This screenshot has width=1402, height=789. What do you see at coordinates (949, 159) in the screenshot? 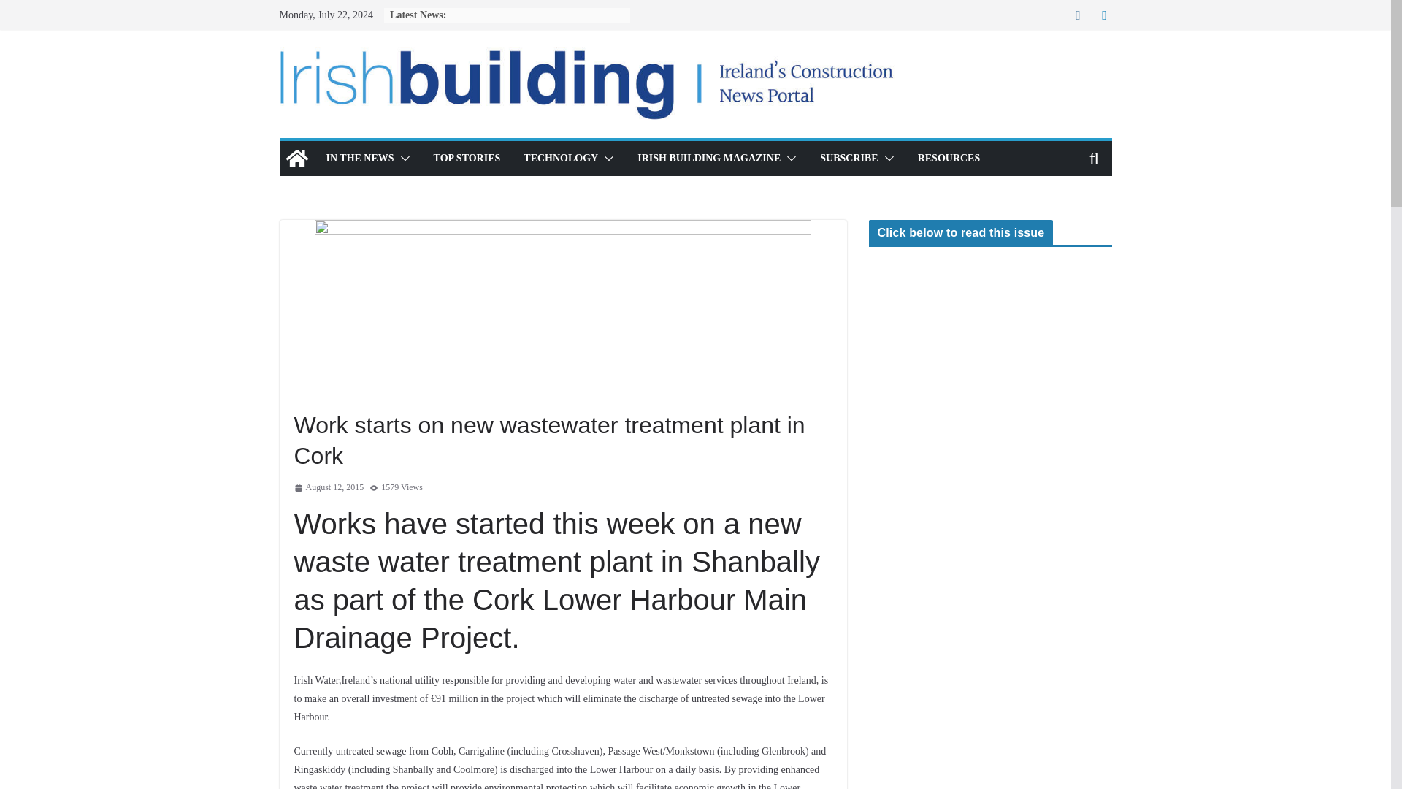
I see `RESOURCES` at bounding box center [949, 159].